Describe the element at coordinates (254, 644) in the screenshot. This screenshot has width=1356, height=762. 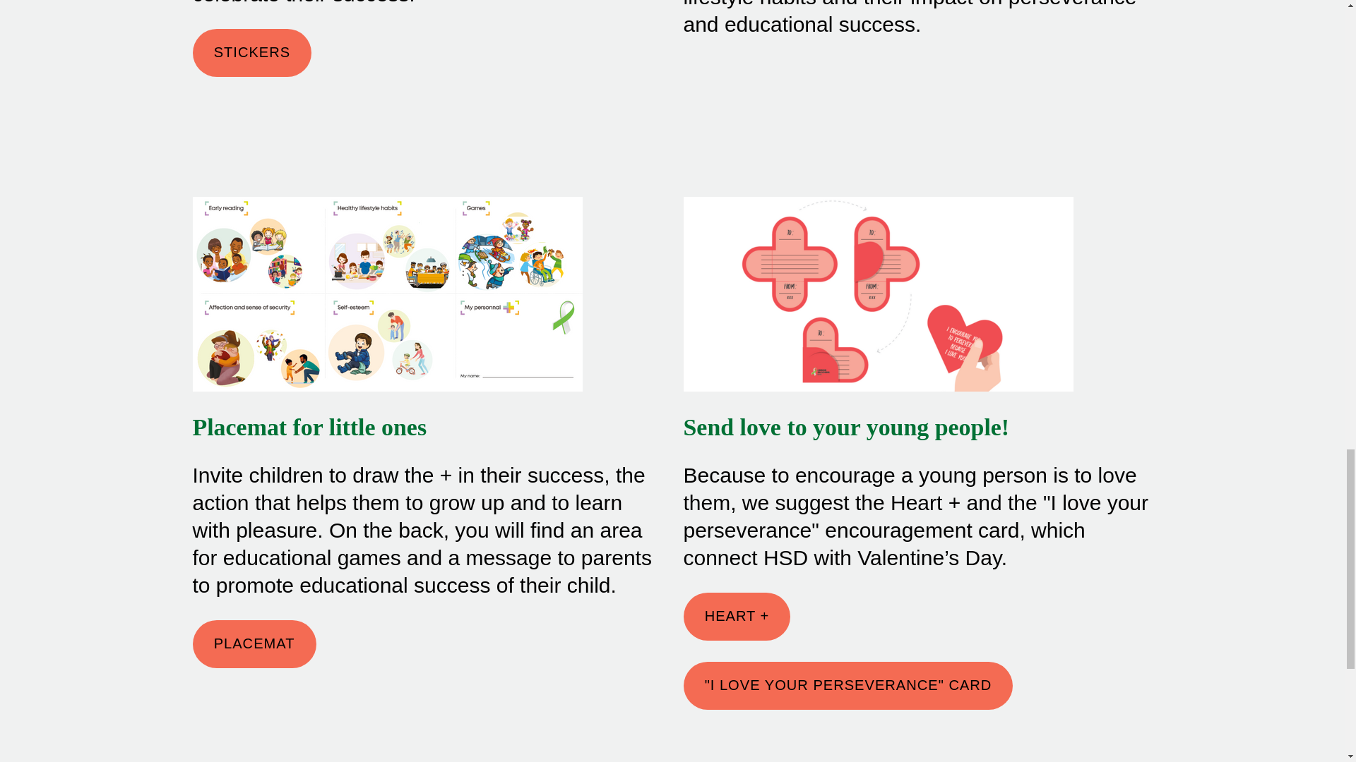
I see `PLACEMAT` at that location.